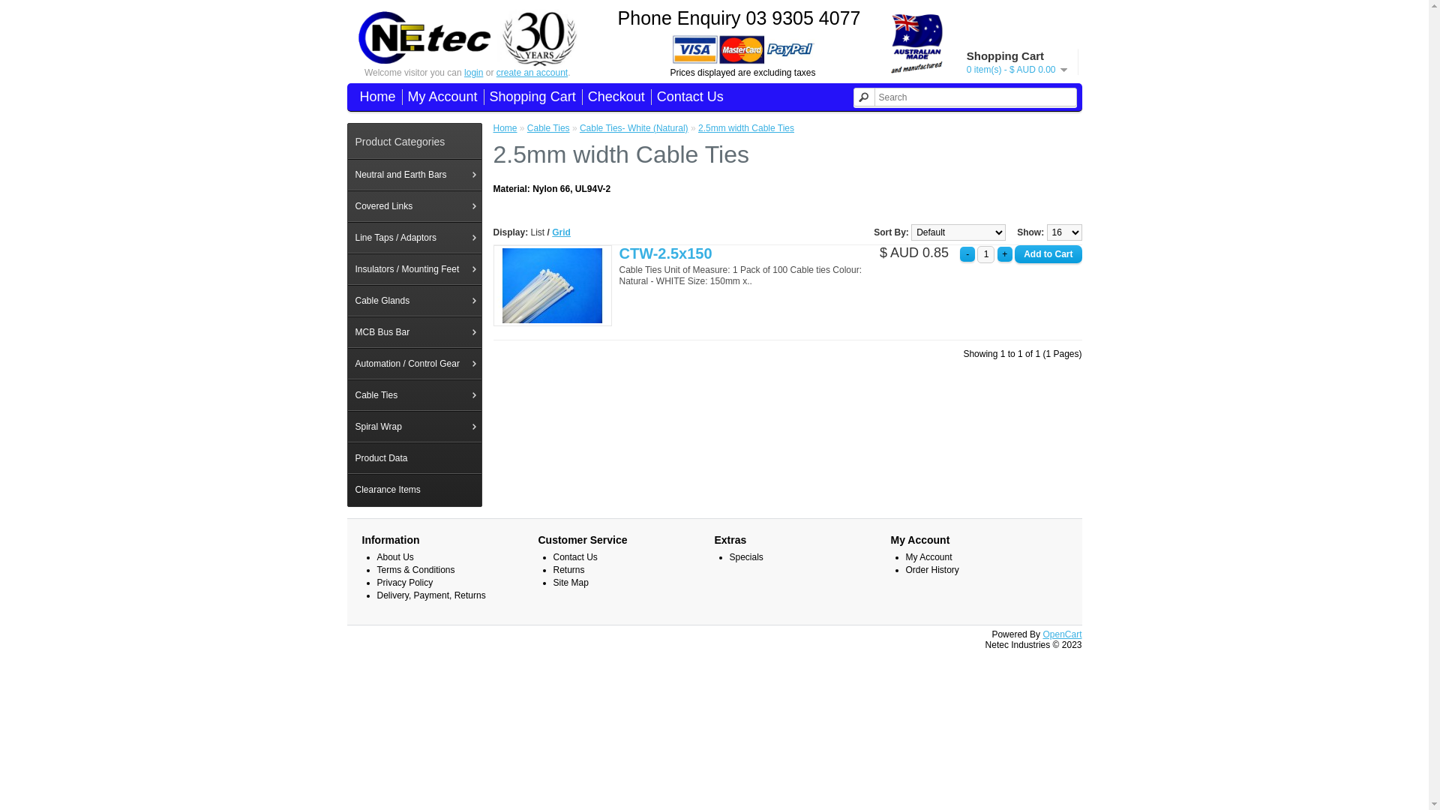 This screenshot has width=1440, height=810. What do you see at coordinates (415, 269) in the screenshot?
I see `Insulators / Mounting Feet` at bounding box center [415, 269].